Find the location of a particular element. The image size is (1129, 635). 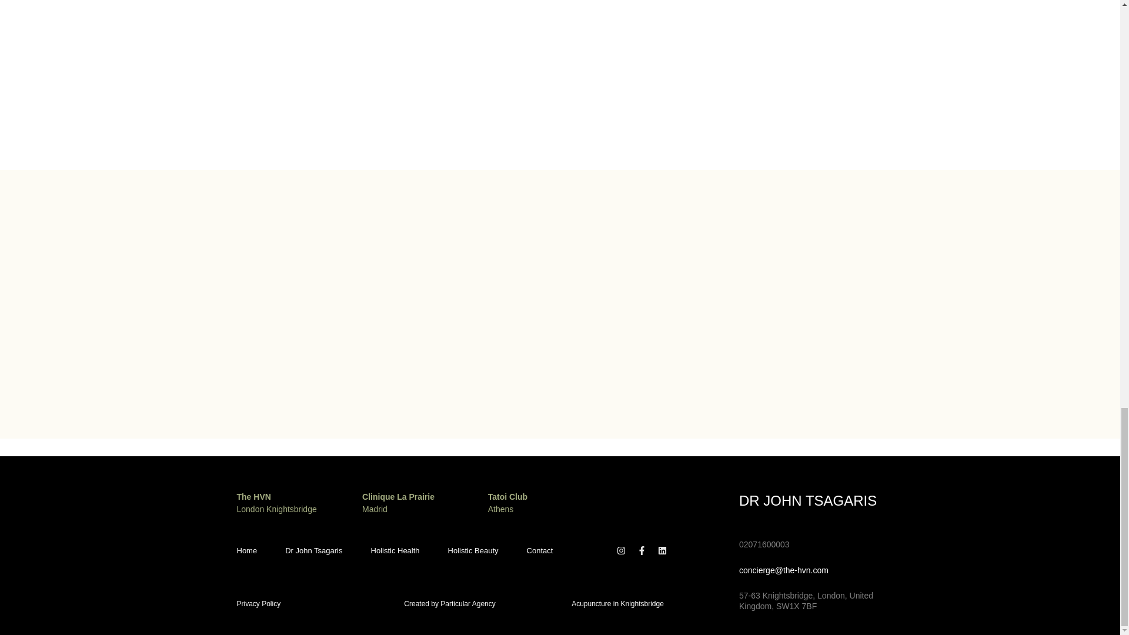

Privacy Policy is located at coordinates (258, 603).